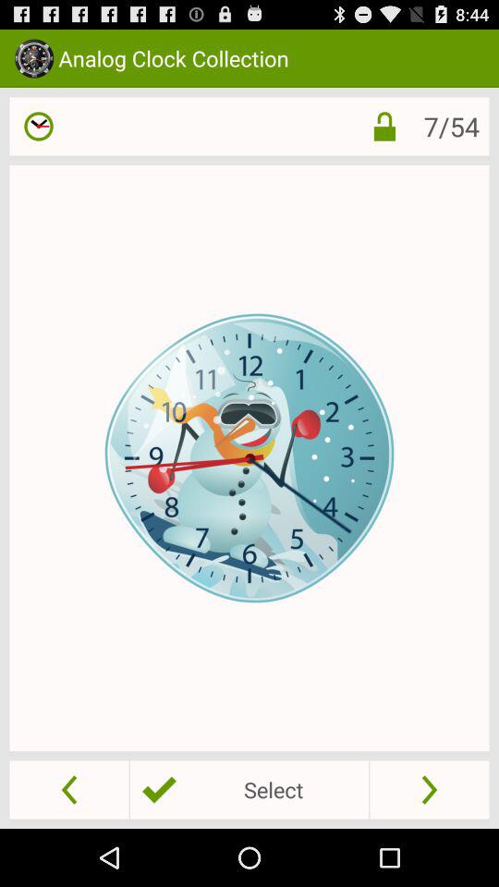 This screenshot has width=499, height=887. Describe the element at coordinates (68, 789) in the screenshot. I see `previous clock` at that location.